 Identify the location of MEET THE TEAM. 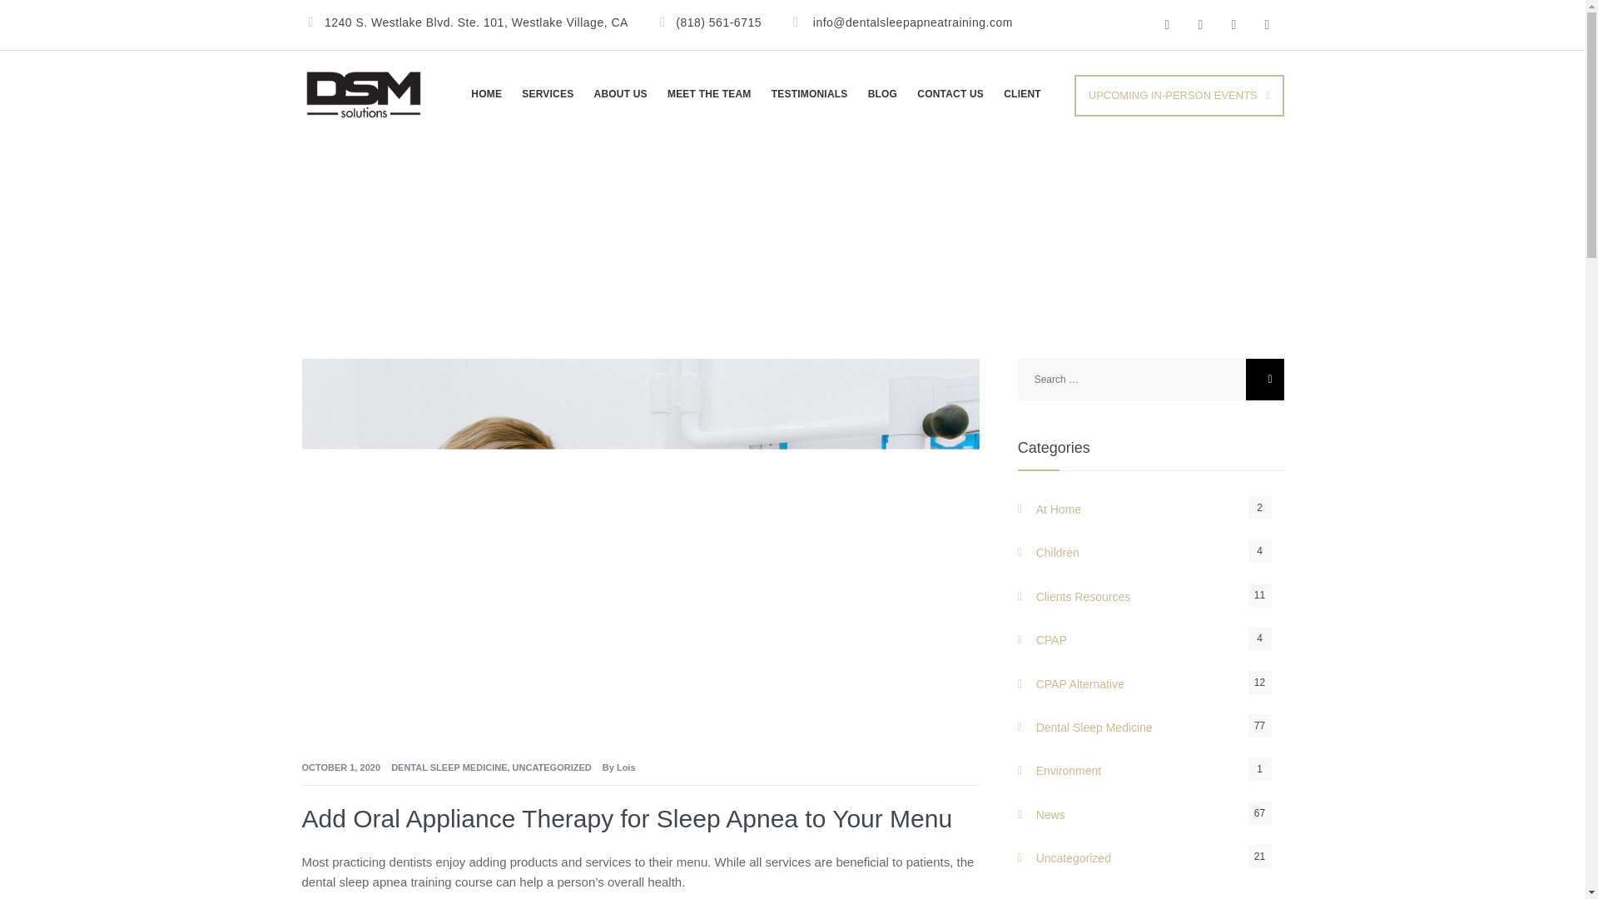
(709, 94).